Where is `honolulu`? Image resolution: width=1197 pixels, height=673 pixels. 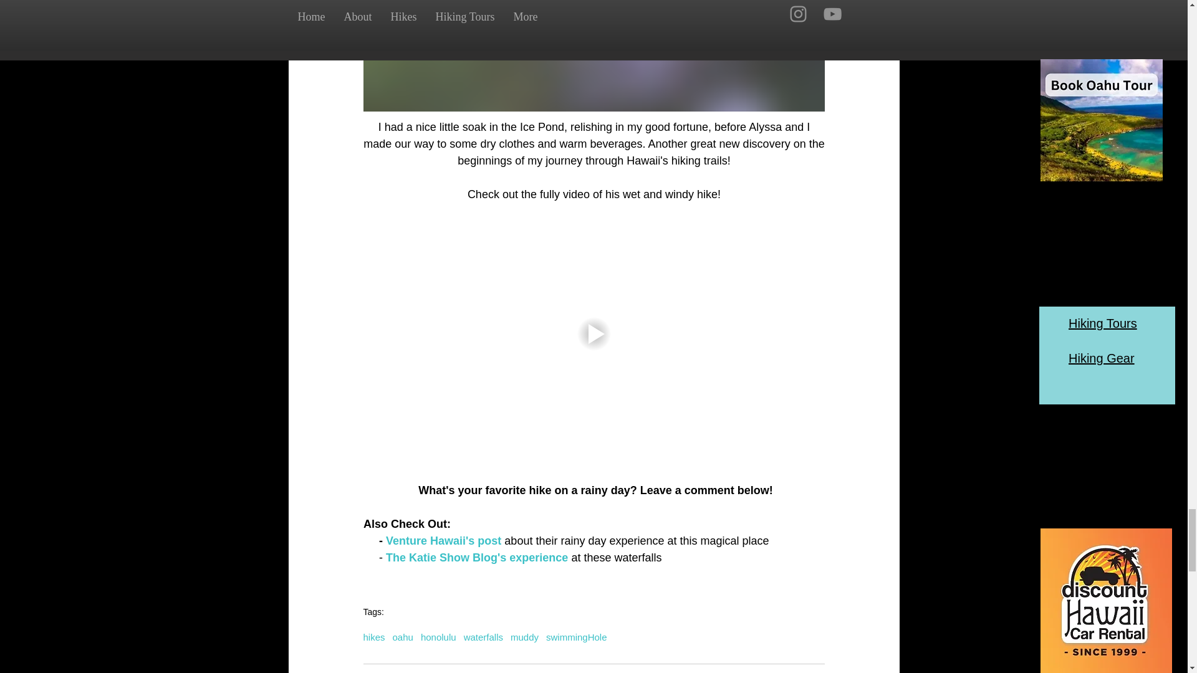
honolulu is located at coordinates (438, 637).